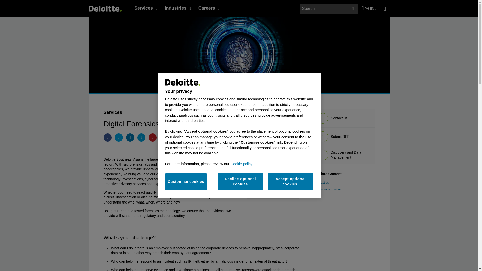 This screenshot has width=482, height=271. Describe the element at coordinates (130, 138) in the screenshot. I see `Share via LinkedIn` at that location.